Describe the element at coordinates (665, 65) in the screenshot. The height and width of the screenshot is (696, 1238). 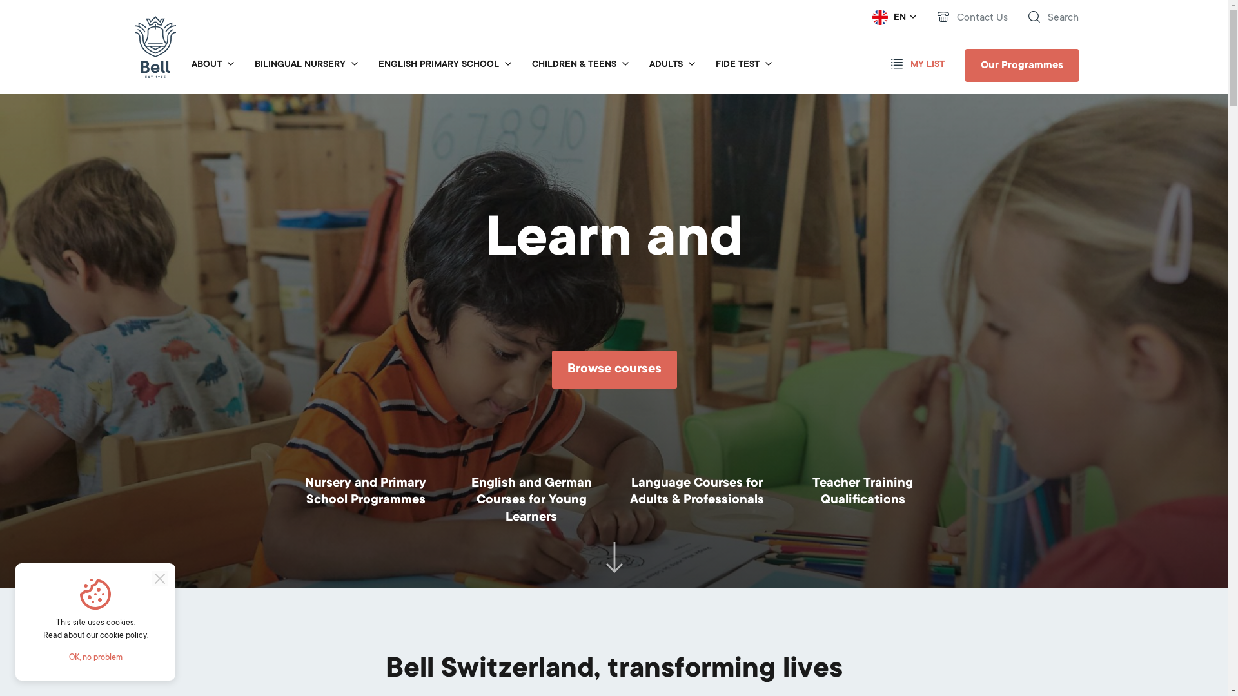
I see `ADULTS` at that location.